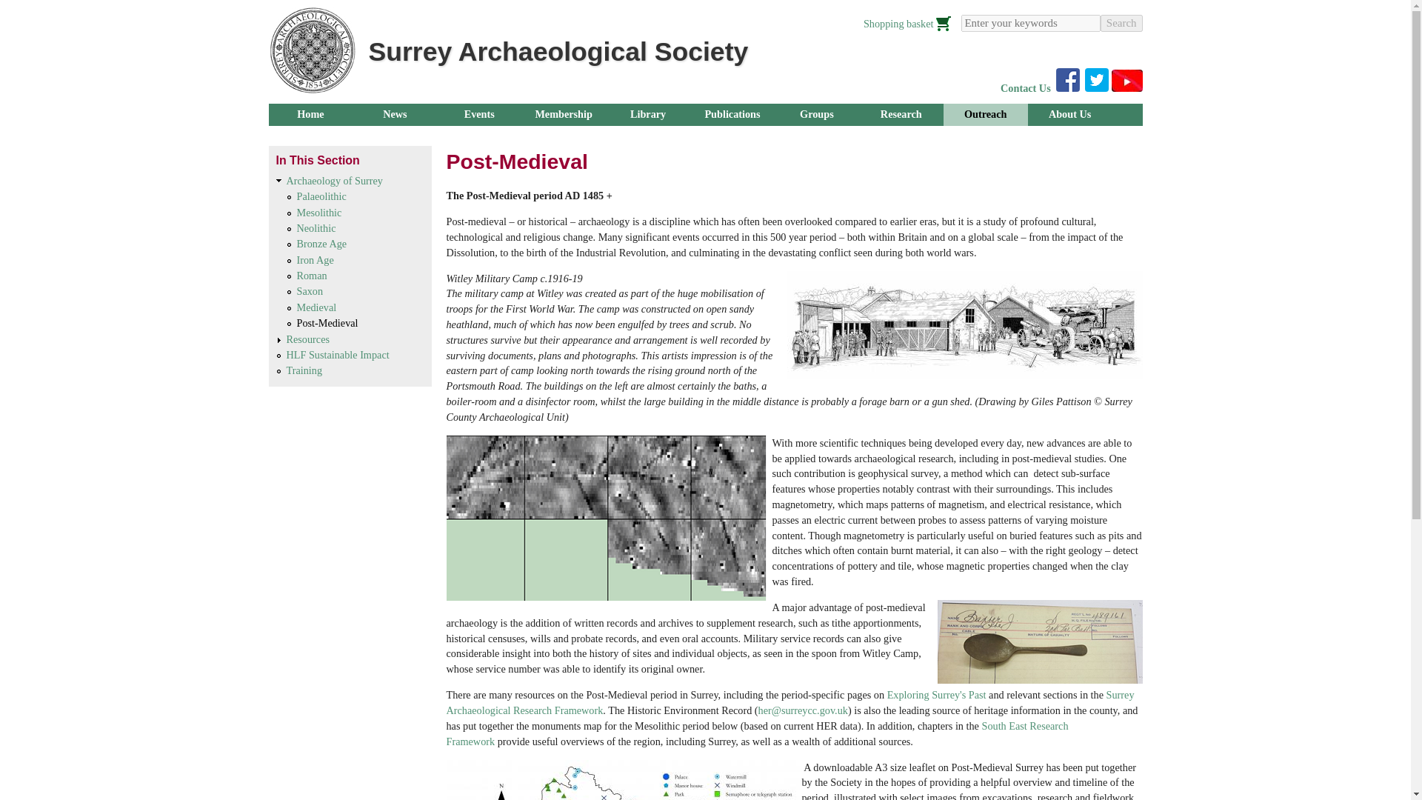 This screenshot has height=800, width=1422. I want to click on Twitter, so click(1096, 80).